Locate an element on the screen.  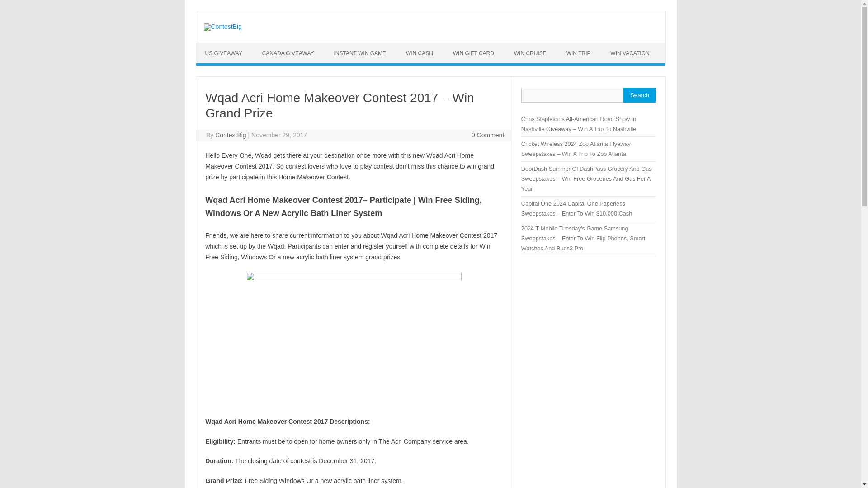
Search is located at coordinates (639, 95).